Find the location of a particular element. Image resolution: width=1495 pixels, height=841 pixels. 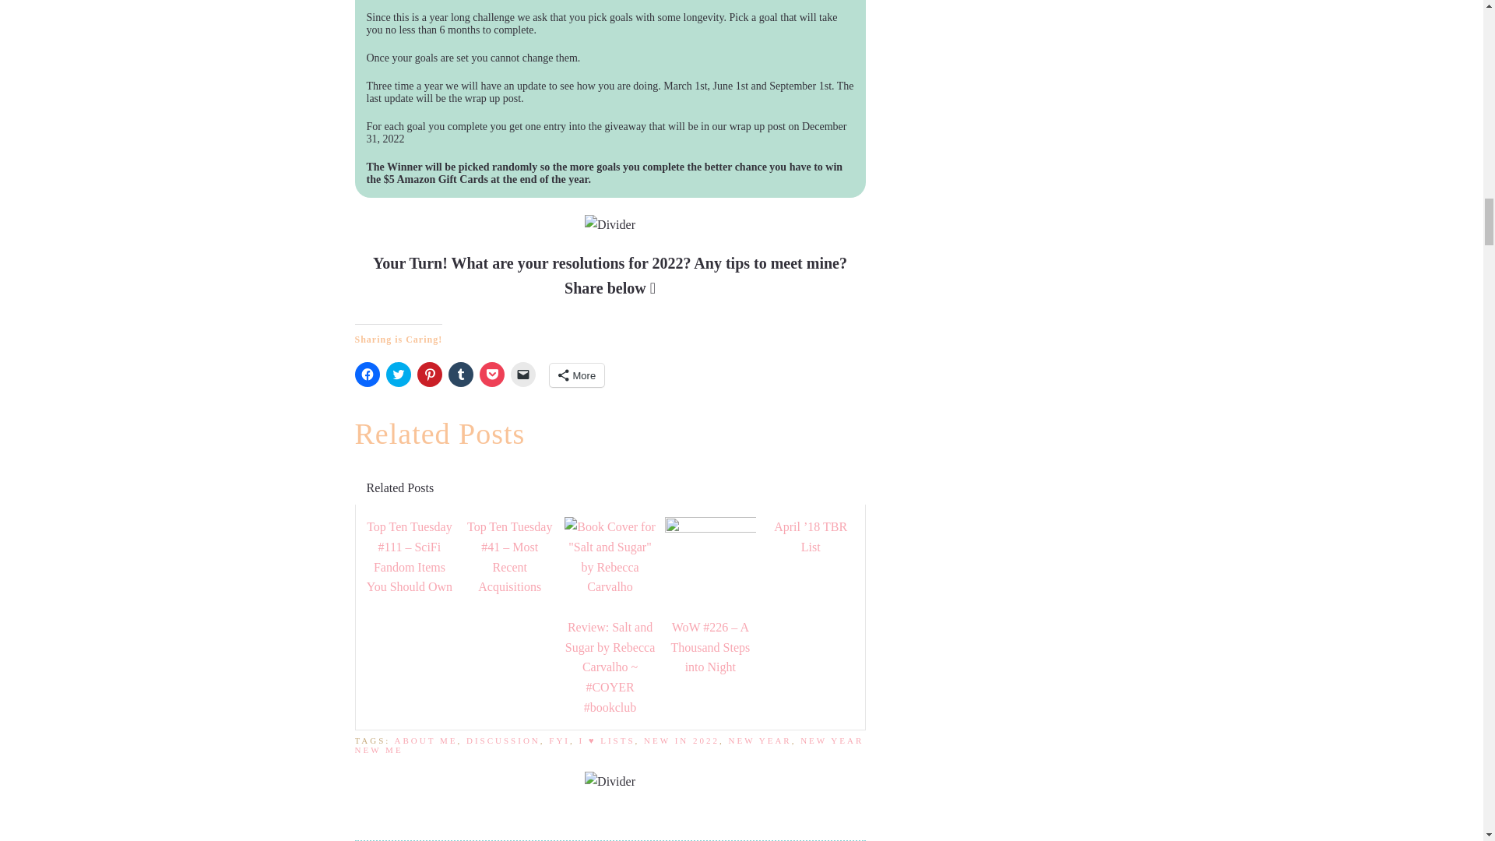

Click to email a link to a friend is located at coordinates (523, 374).